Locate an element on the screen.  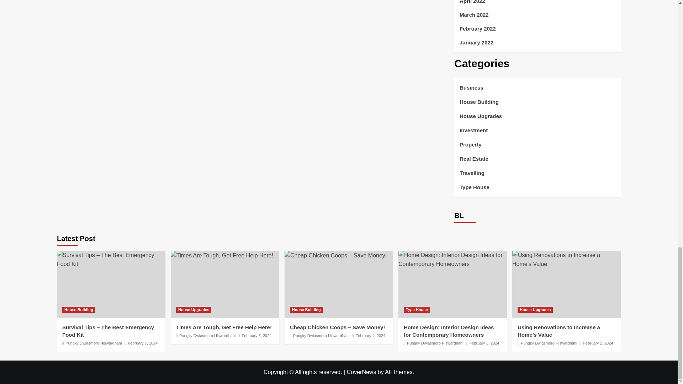
Times Are Tough, Get Free Help Here! is located at coordinates (222, 256).